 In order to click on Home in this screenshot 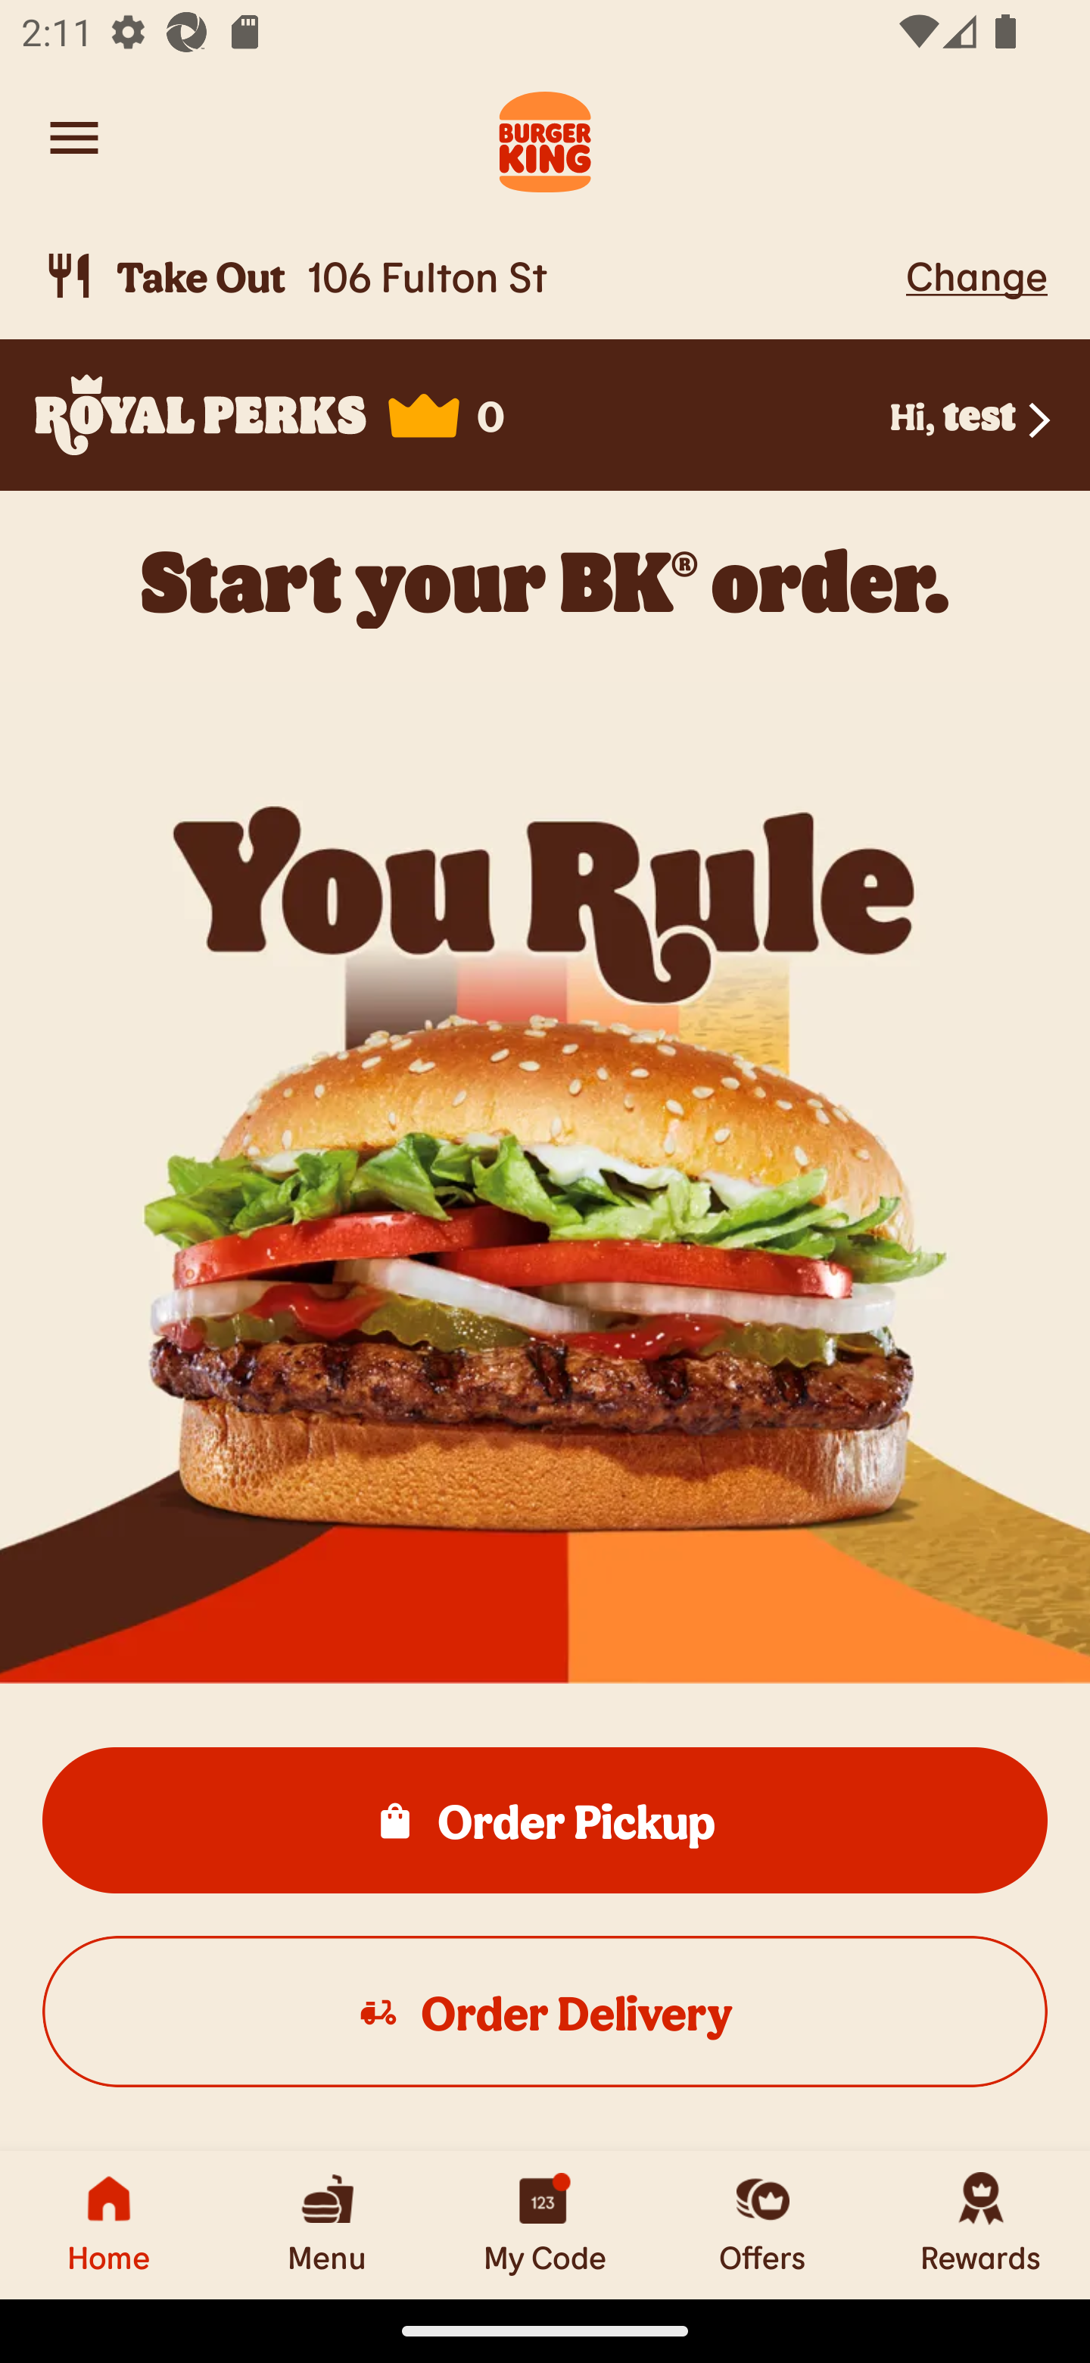, I will do `click(109, 2224)`.